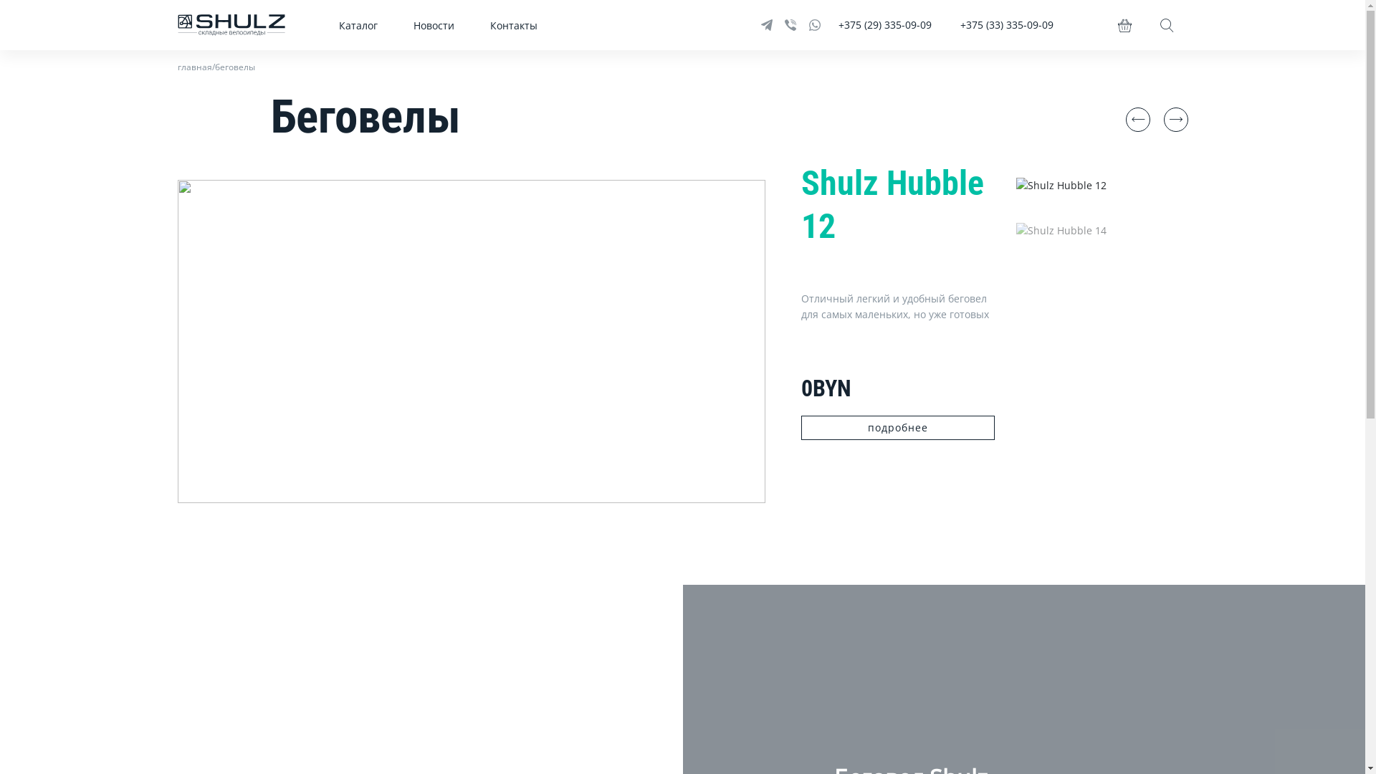 This screenshot has height=774, width=1376. What do you see at coordinates (1061, 229) in the screenshot?
I see `Shulz Hubble 14` at bounding box center [1061, 229].